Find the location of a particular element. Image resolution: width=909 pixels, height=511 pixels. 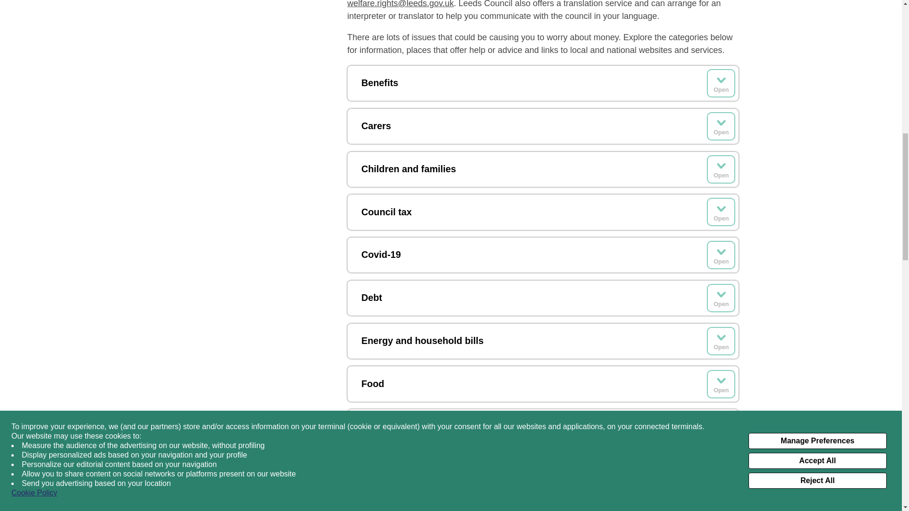

Open is located at coordinates (721, 126).